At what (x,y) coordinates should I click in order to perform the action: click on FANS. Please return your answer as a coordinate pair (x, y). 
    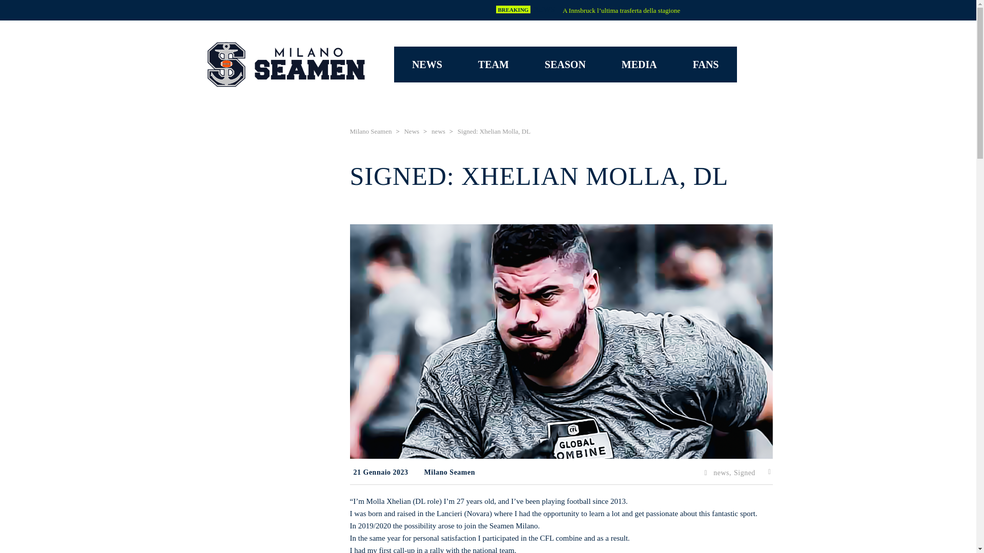
    Looking at the image, I should click on (706, 64).